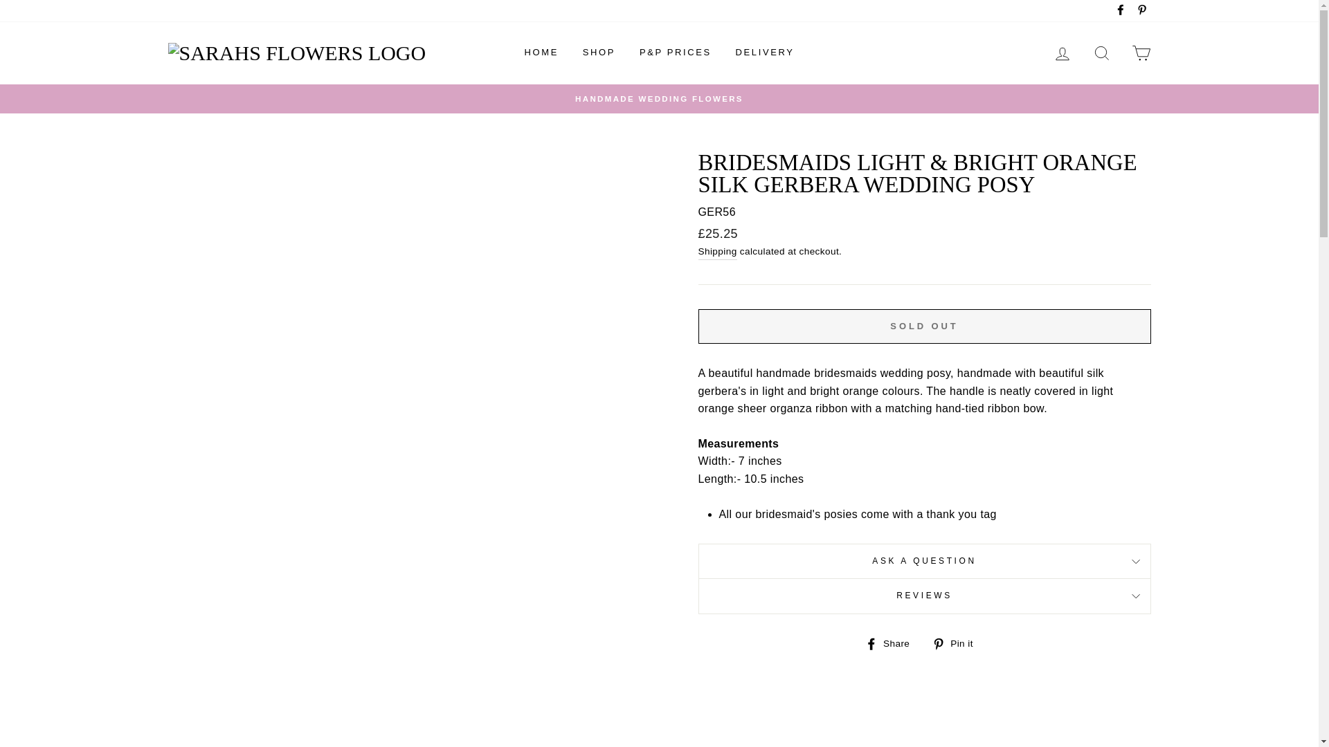 This screenshot has width=1329, height=747. What do you see at coordinates (958, 643) in the screenshot?
I see `Pin on Pinterest` at bounding box center [958, 643].